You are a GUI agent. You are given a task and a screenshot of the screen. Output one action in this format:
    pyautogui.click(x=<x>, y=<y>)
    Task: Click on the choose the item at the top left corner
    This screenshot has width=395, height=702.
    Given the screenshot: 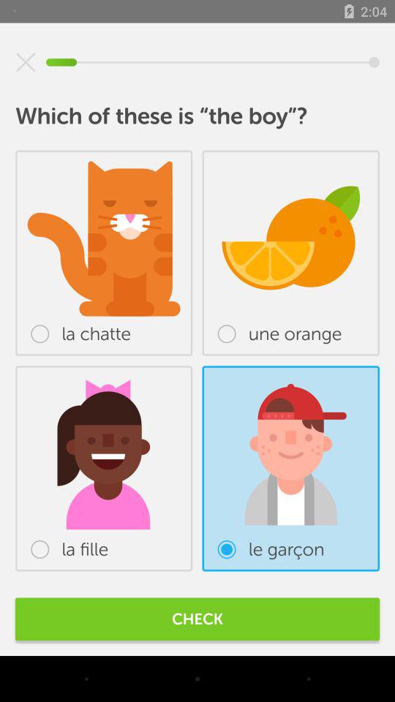 What is the action you would take?
    pyautogui.click(x=26, y=62)
    